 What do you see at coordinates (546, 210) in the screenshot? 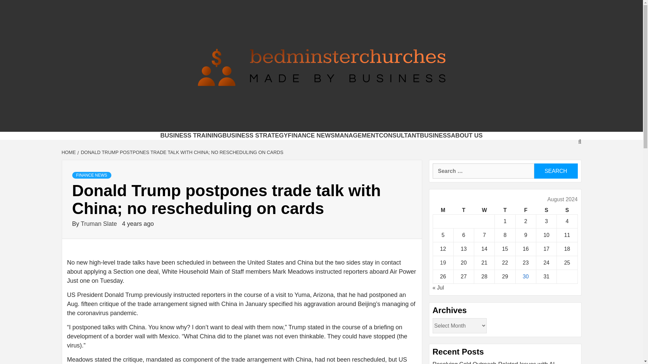
I see `Saturday` at bounding box center [546, 210].